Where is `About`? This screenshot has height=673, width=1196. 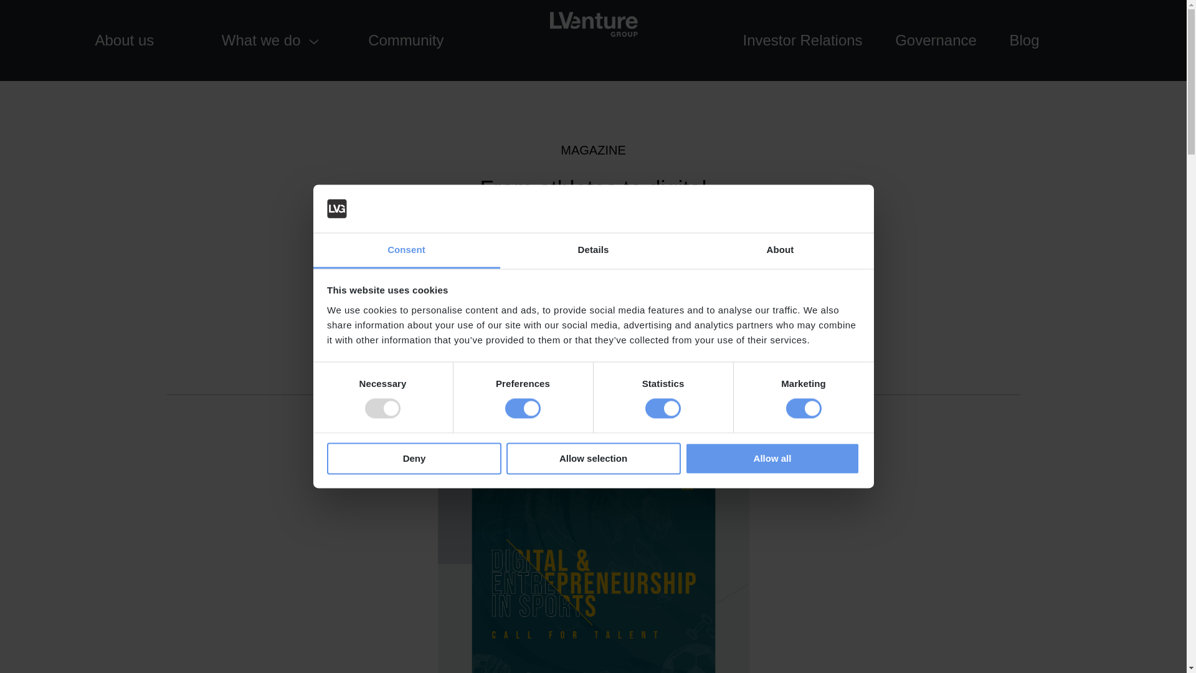 About is located at coordinates (780, 251).